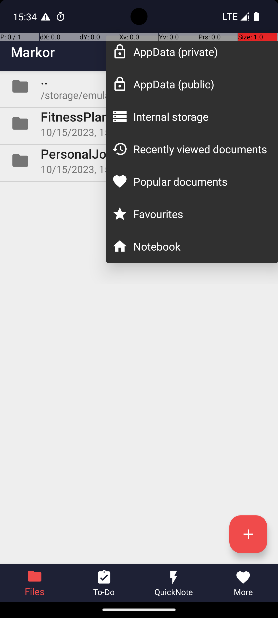 The height and width of the screenshot is (618, 278). What do you see at coordinates (200, 246) in the screenshot?
I see `Notebook` at bounding box center [200, 246].